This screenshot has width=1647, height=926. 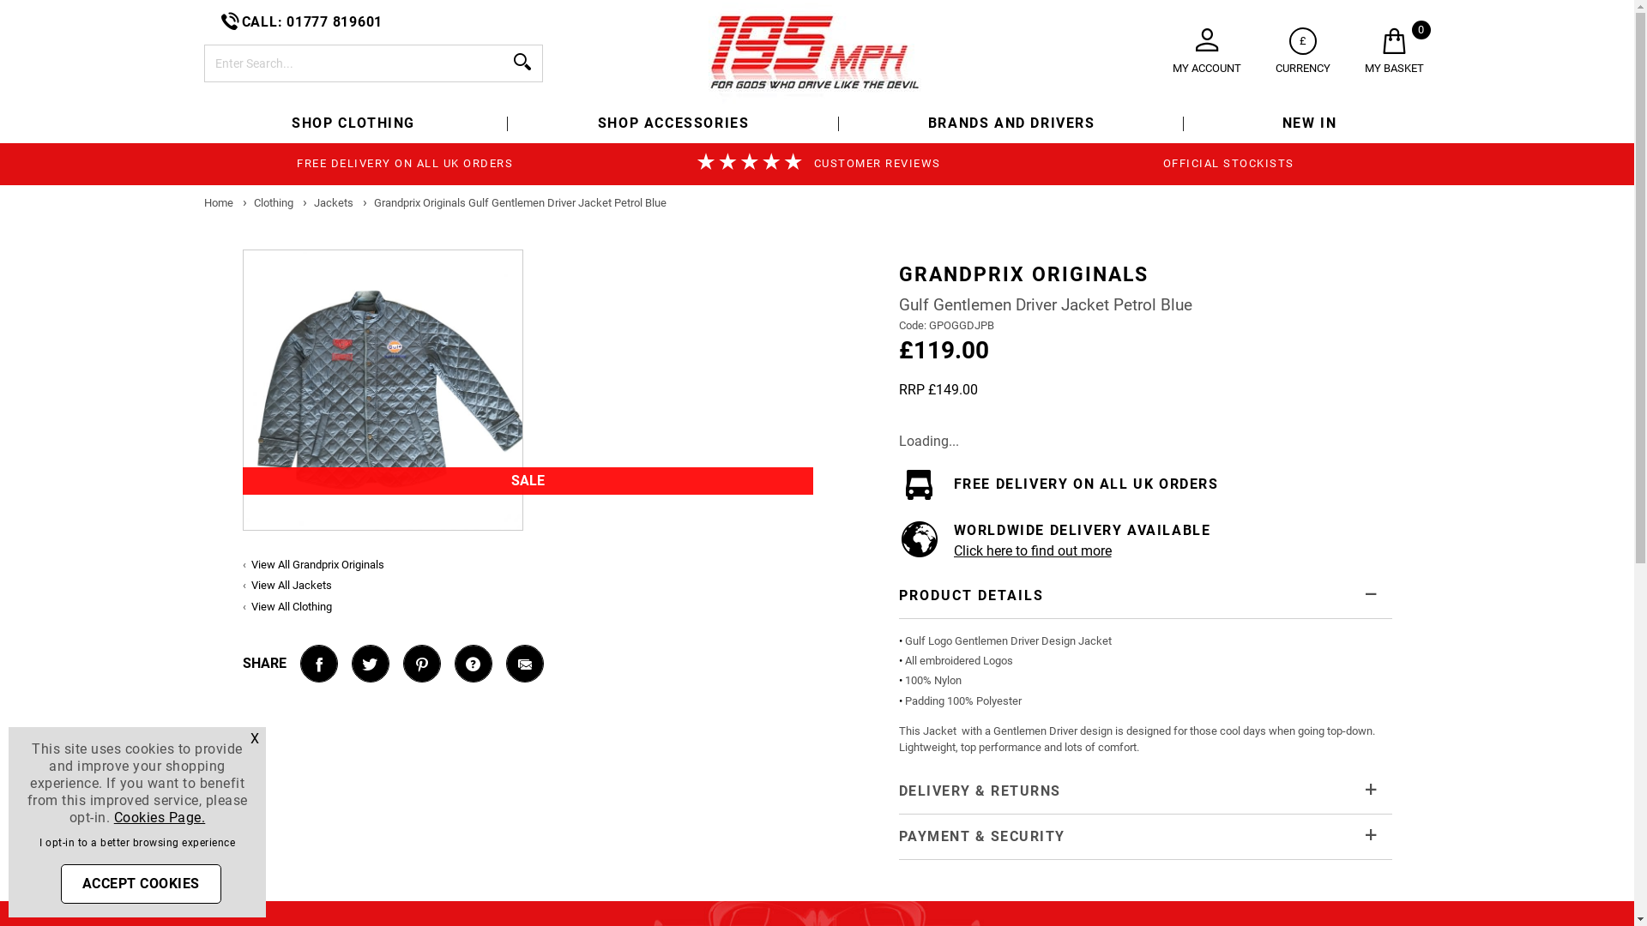 What do you see at coordinates (524, 664) in the screenshot?
I see `Email A Friend` at bounding box center [524, 664].